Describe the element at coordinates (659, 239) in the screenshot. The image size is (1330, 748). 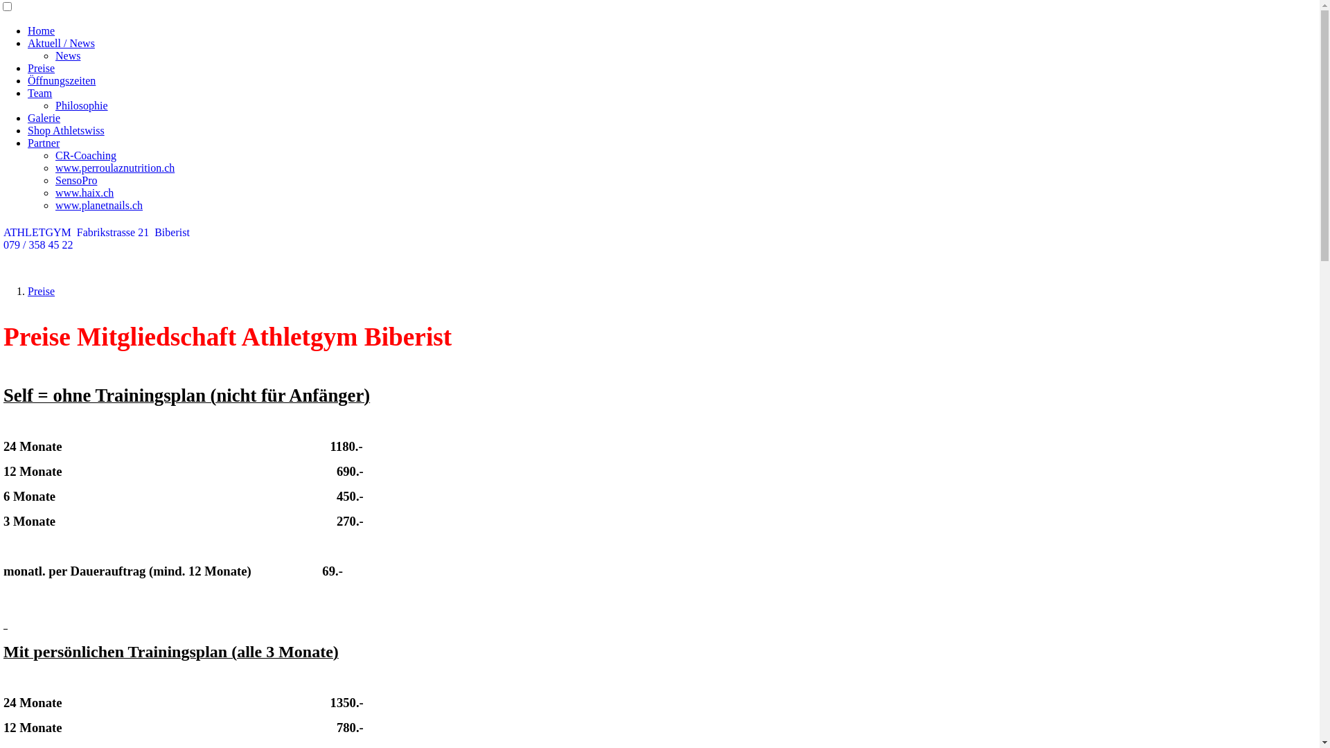
I see `ATHLETGYM  Fabrikstrasse 21  Biberist
079 / 358 45 22` at that location.